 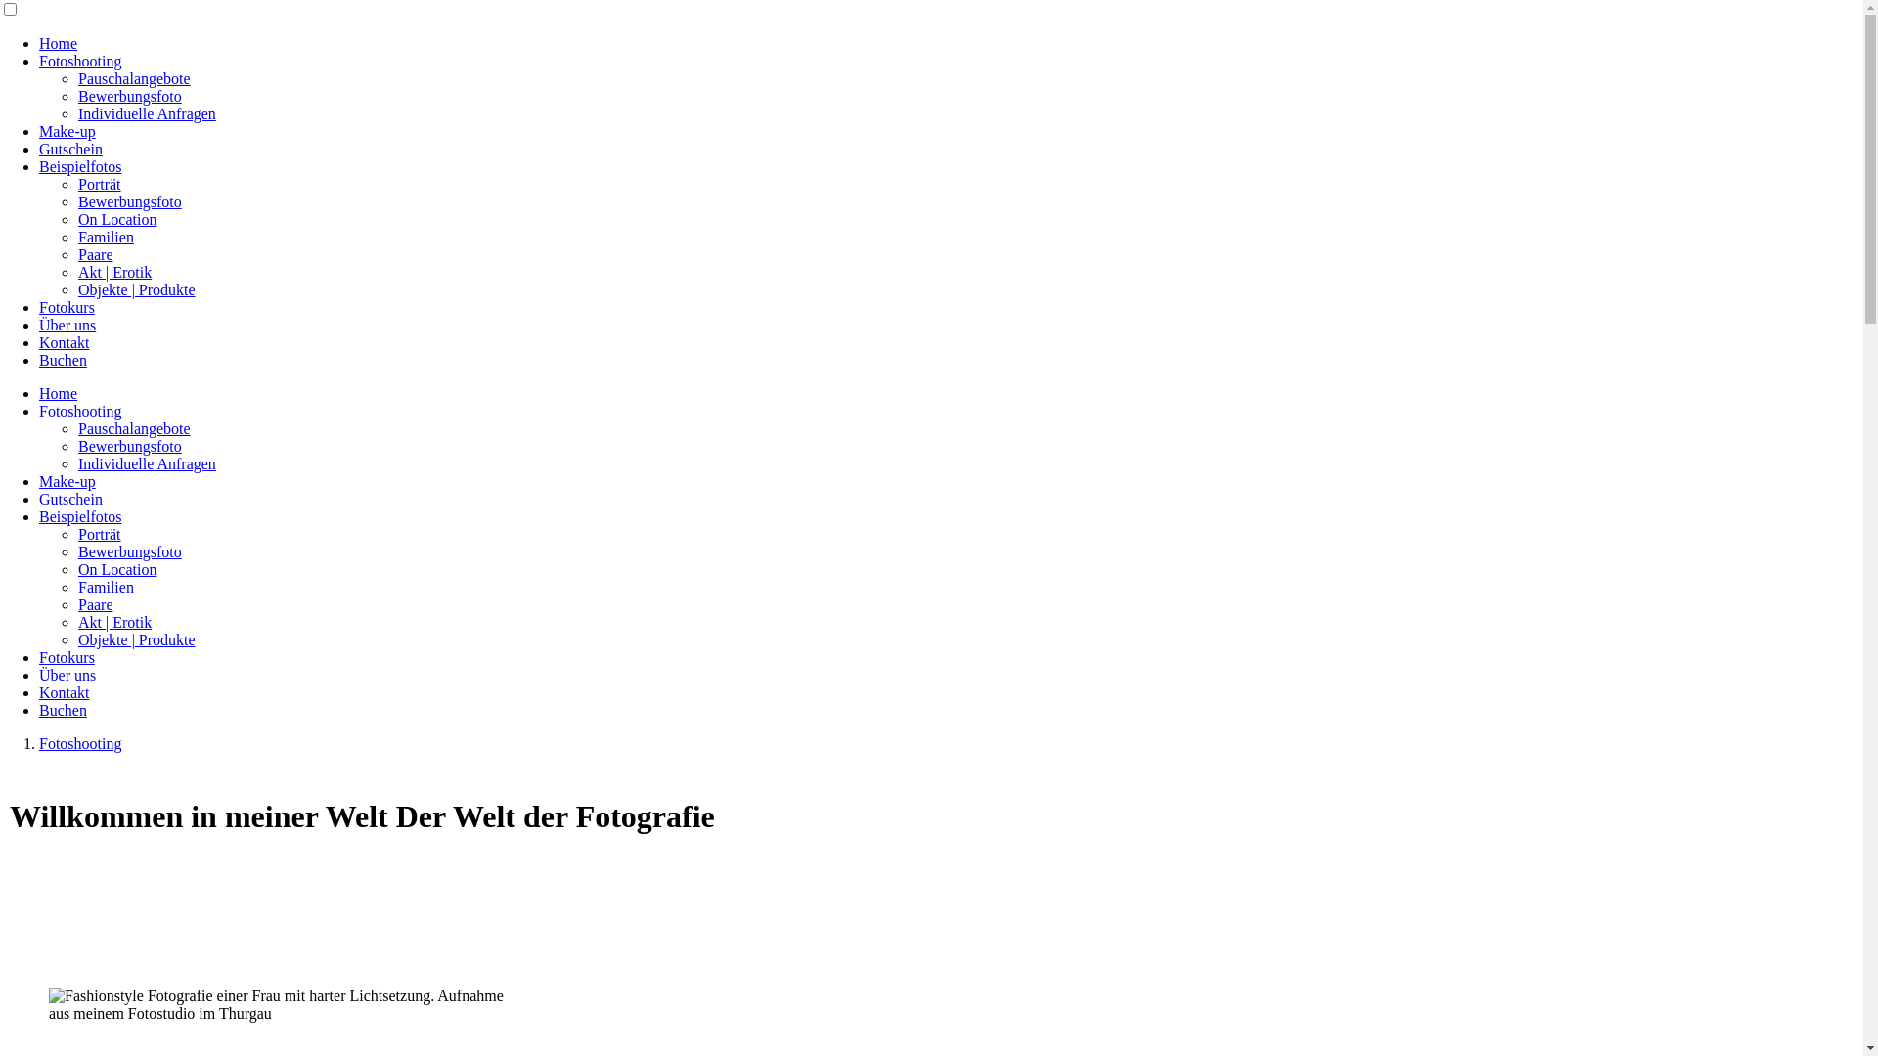 What do you see at coordinates (80, 411) in the screenshot?
I see `Fotoshooting` at bounding box center [80, 411].